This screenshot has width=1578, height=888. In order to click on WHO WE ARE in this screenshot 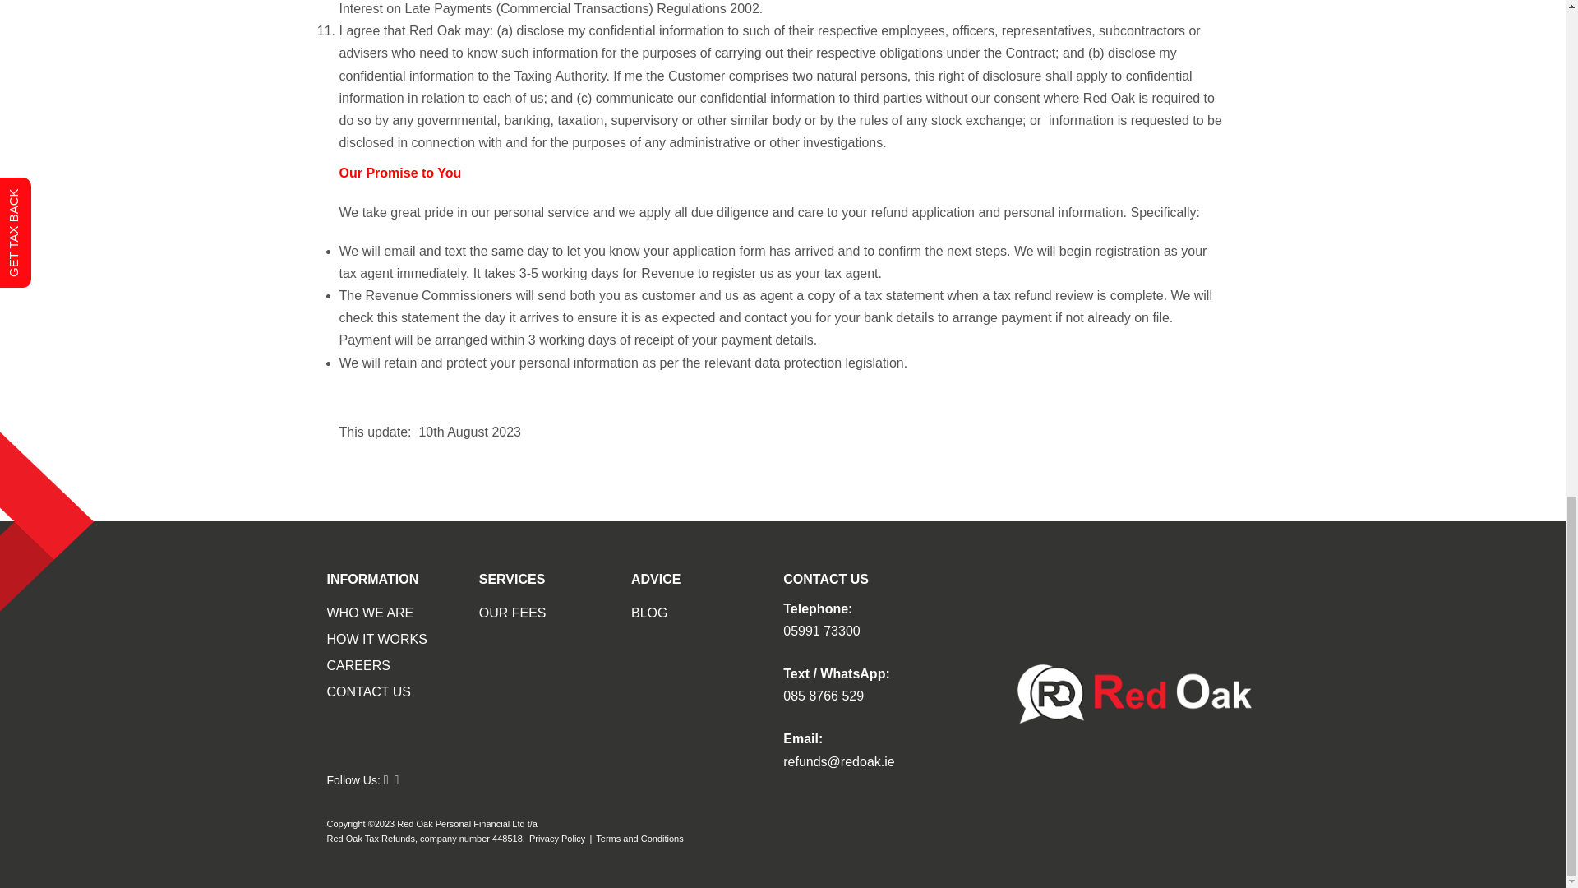, I will do `click(370, 613)`.